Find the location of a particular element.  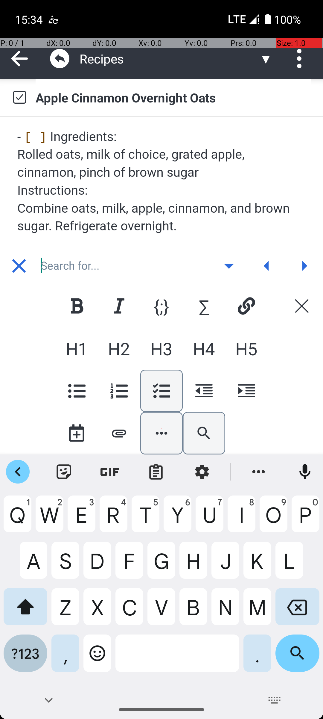

Insert time is located at coordinates (77, 433).